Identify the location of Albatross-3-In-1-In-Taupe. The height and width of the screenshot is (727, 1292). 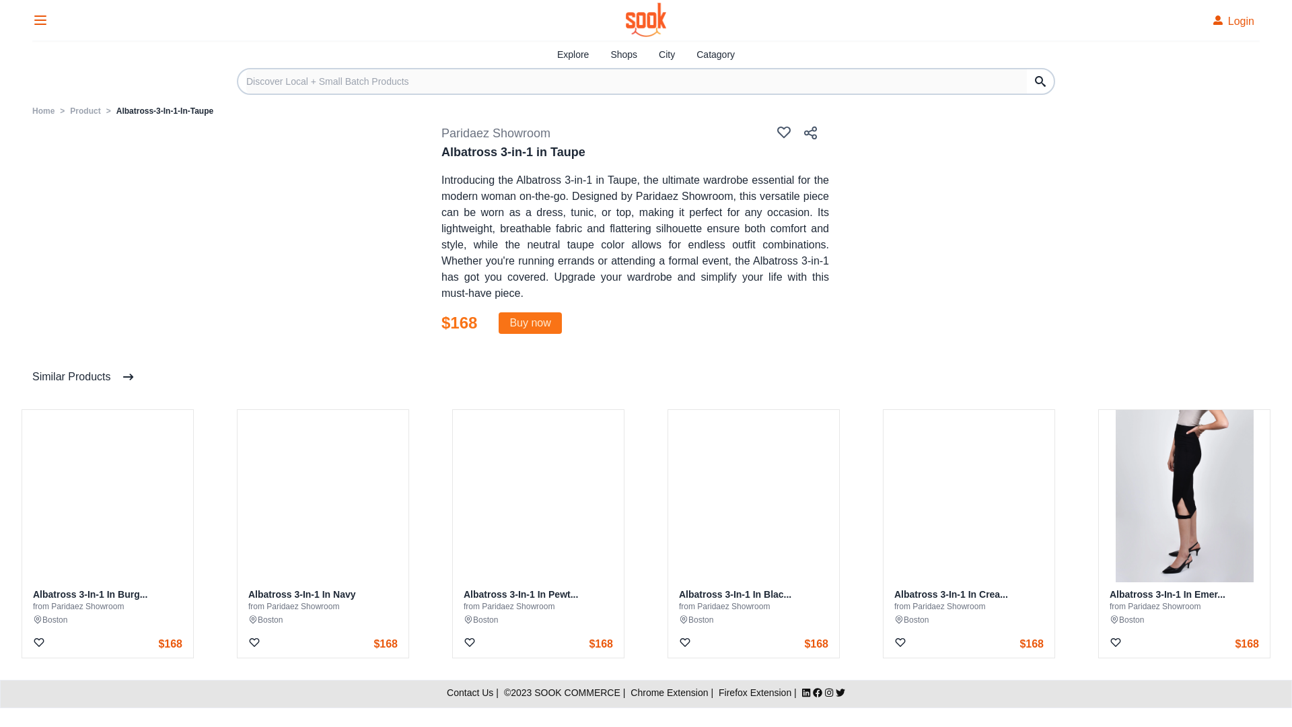
(164, 110).